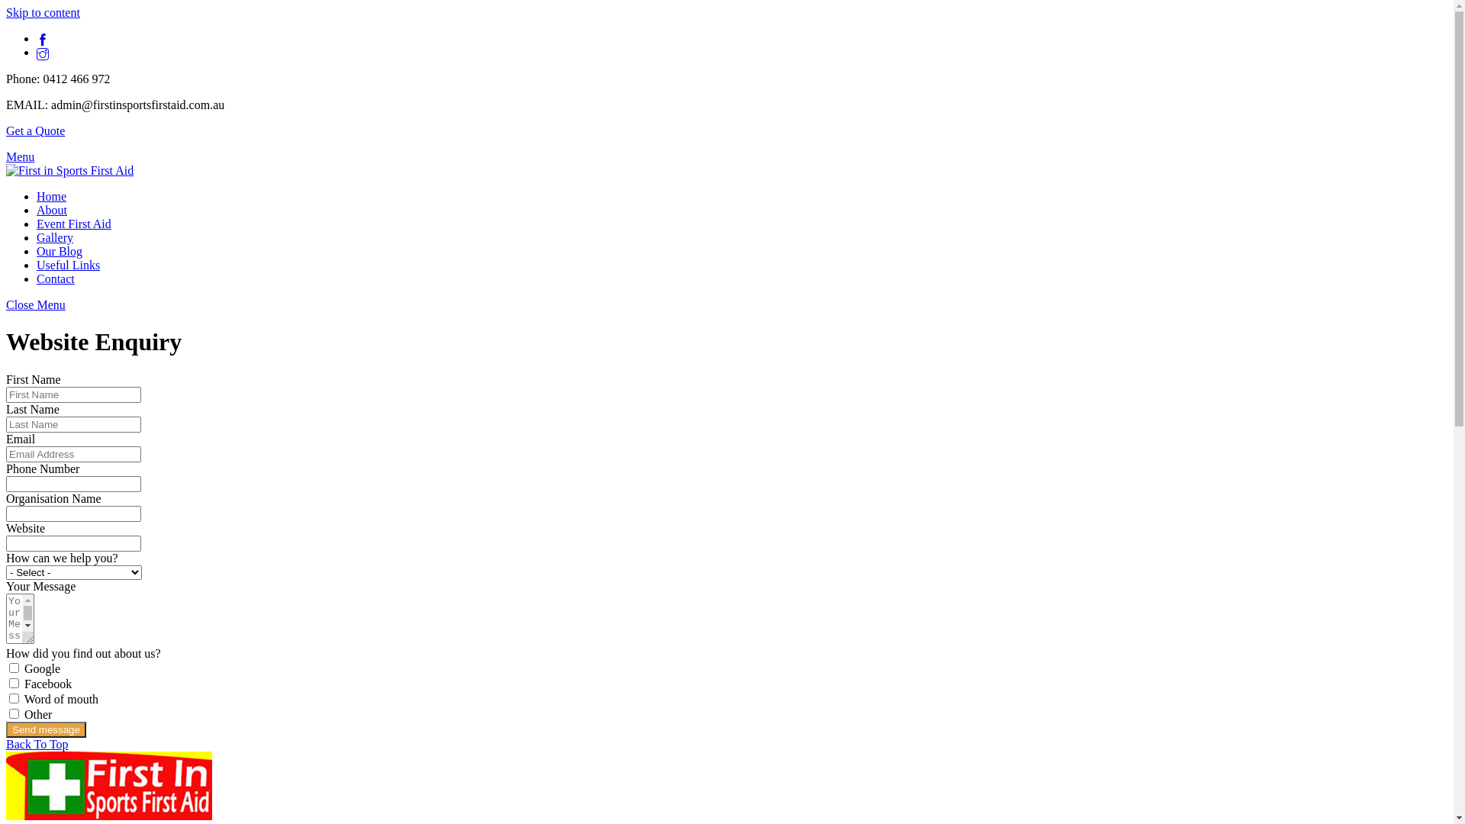 Image resolution: width=1465 pixels, height=824 pixels. Describe the element at coordinates (36, 305) in the screenshot. I see `Close Menu` at that location.